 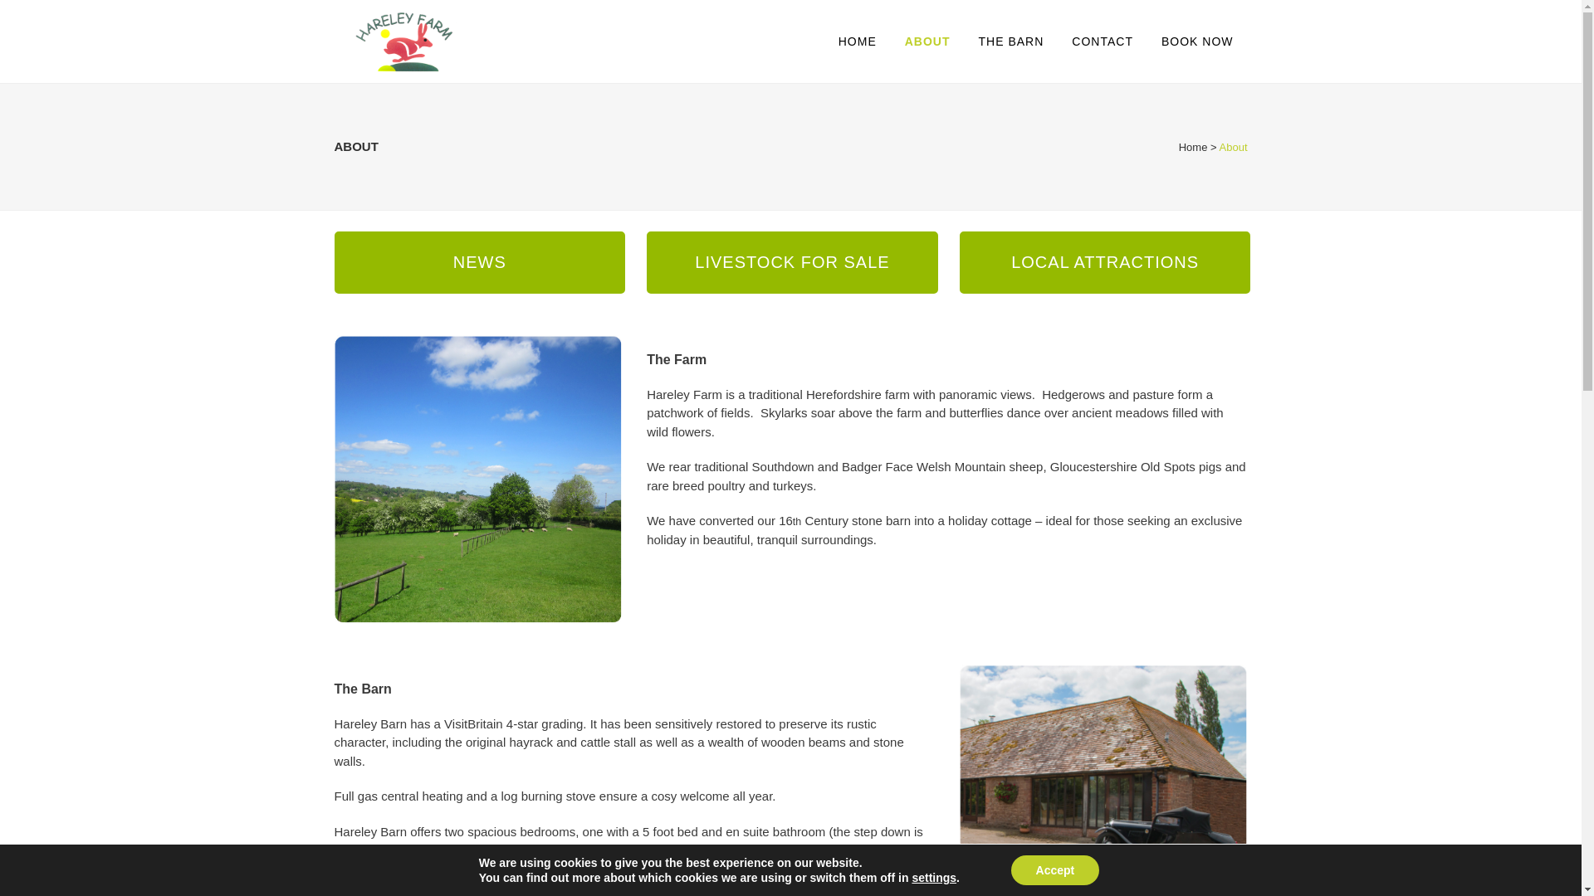 What do you see at coordinates (478, 262) in the screenshot?
I see `NEWS` at bounding box center [478, 262].